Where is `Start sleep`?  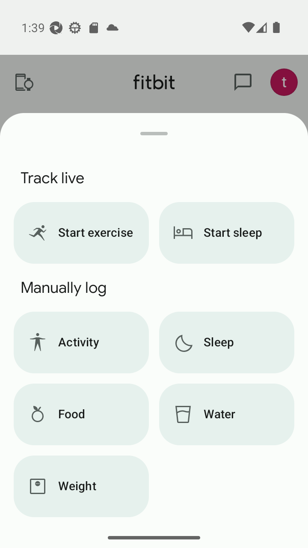
Start sleep is located at coordinates (227, 233).